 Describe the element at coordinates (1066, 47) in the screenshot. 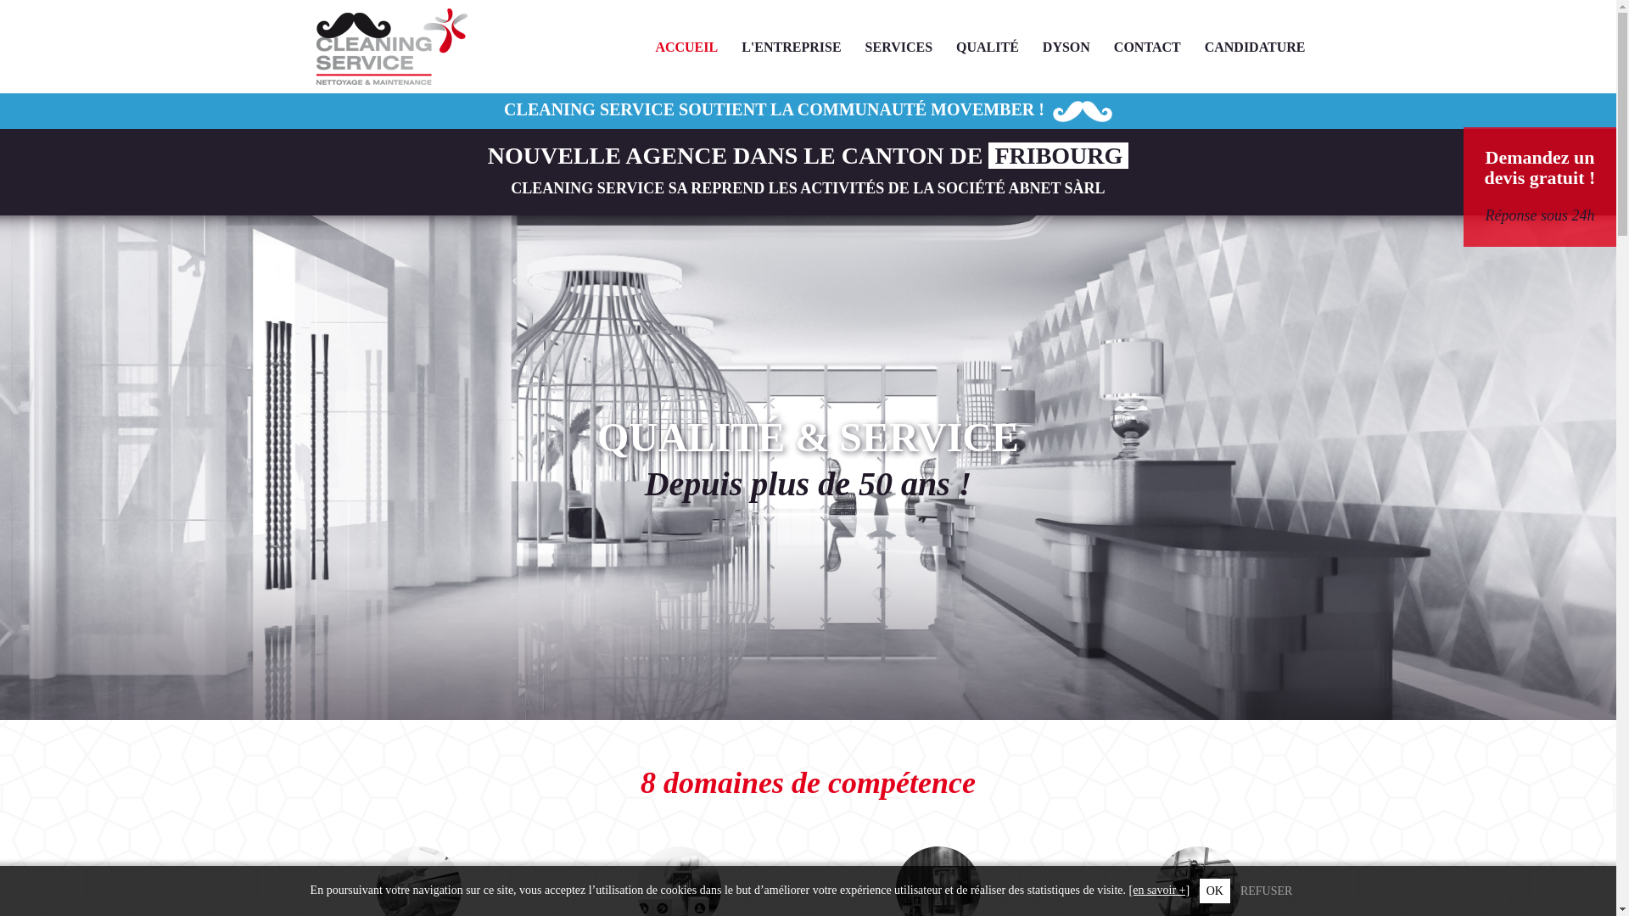

I see `DYSON` at that location.